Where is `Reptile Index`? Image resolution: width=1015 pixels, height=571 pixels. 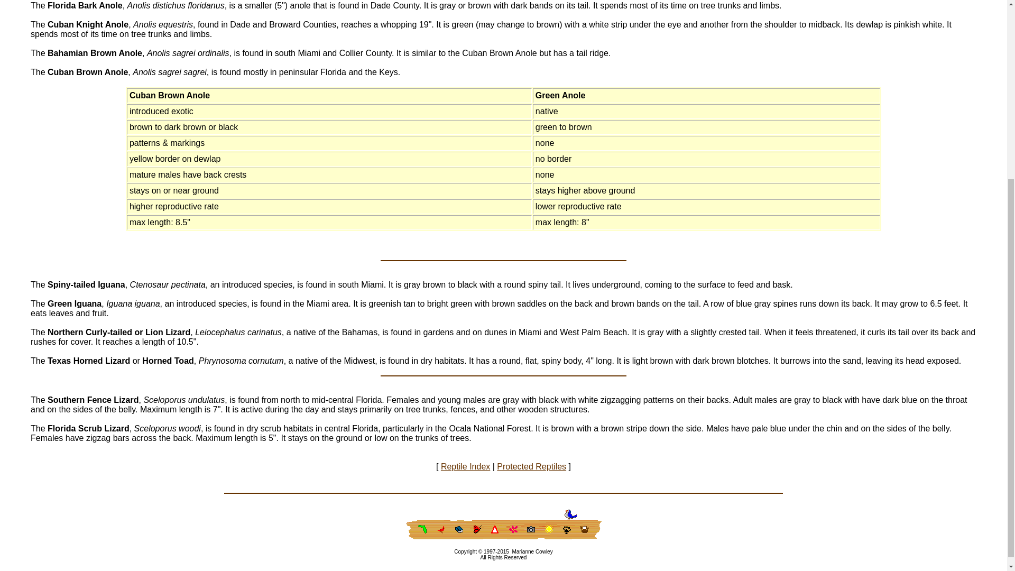
Reptile Index is located at coordinates (465, 466).